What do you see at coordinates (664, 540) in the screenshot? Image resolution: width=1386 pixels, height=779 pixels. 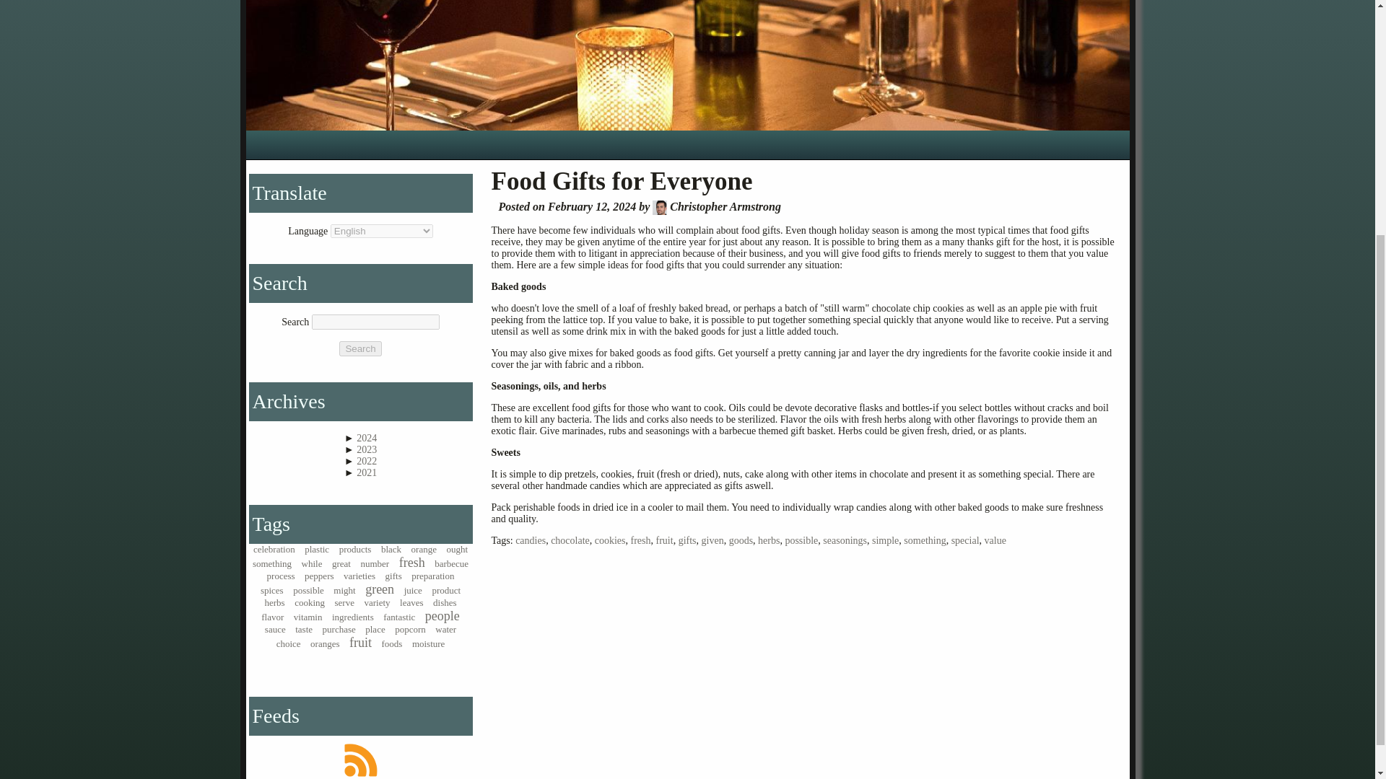 I see `fruit` at bounding box center [664, 540].